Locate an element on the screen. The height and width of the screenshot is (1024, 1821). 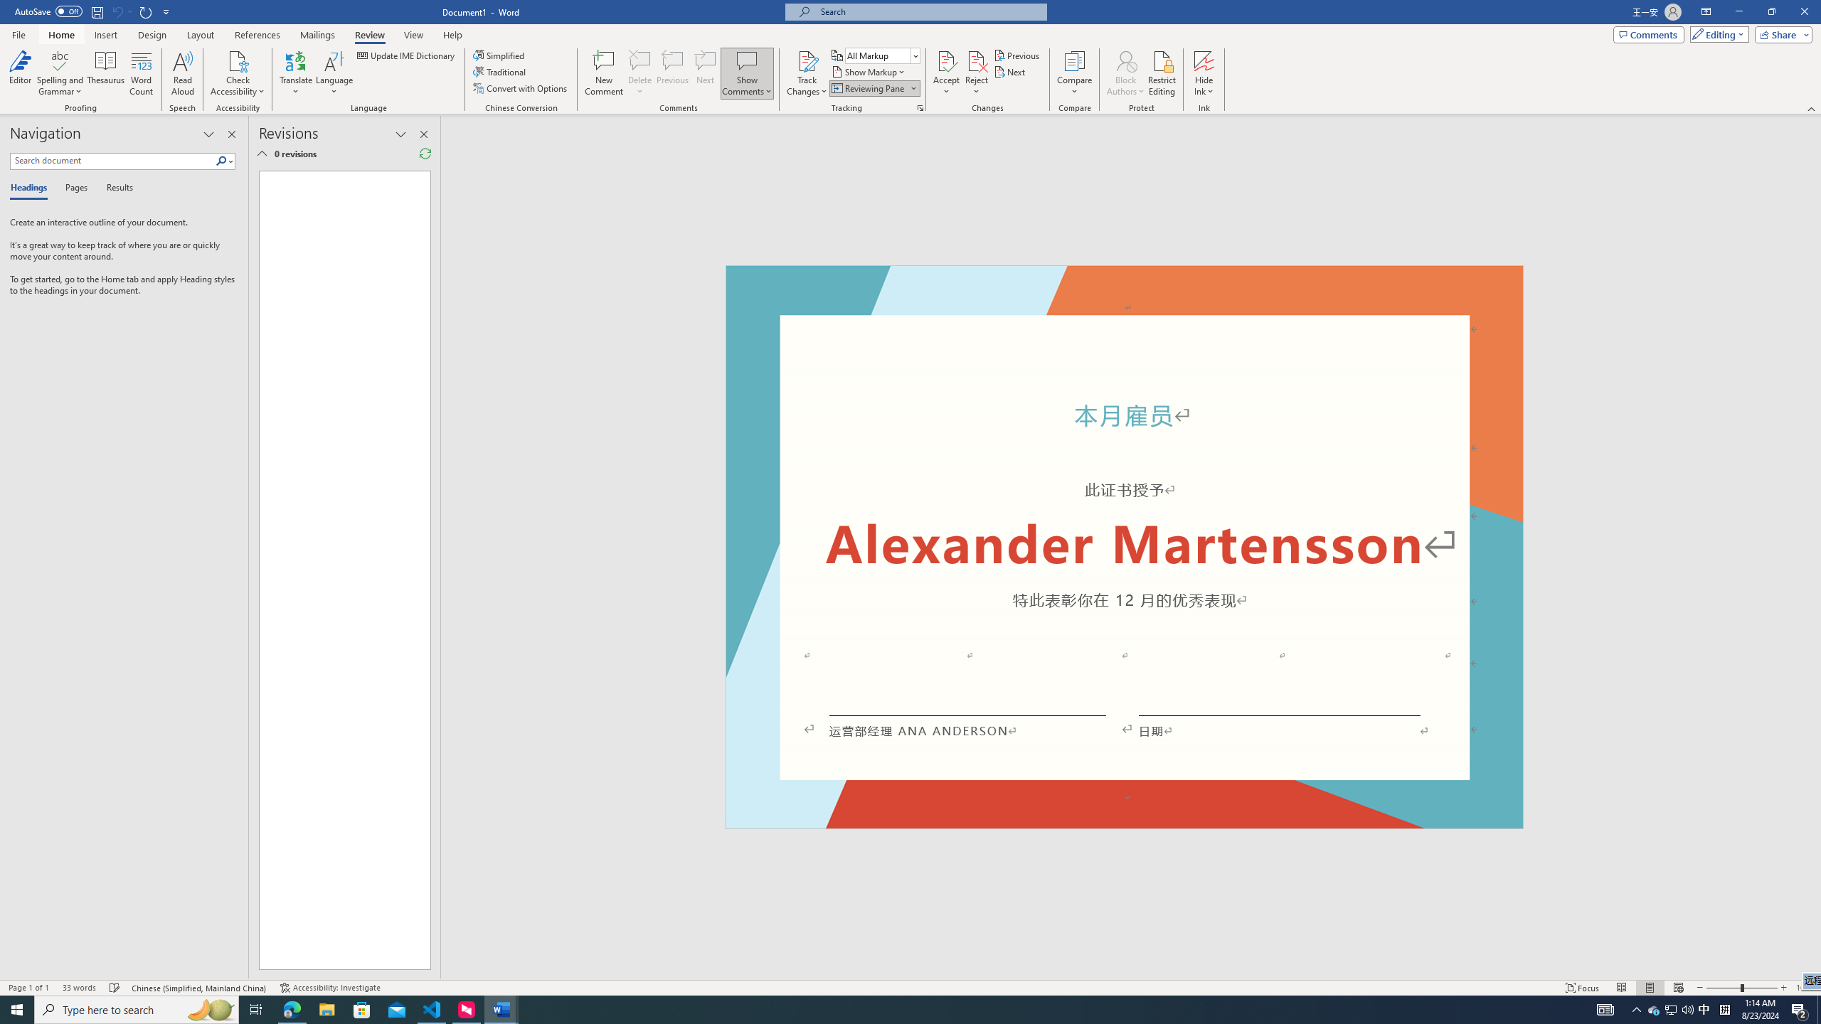
Next is located at coordinates (1012, 71).